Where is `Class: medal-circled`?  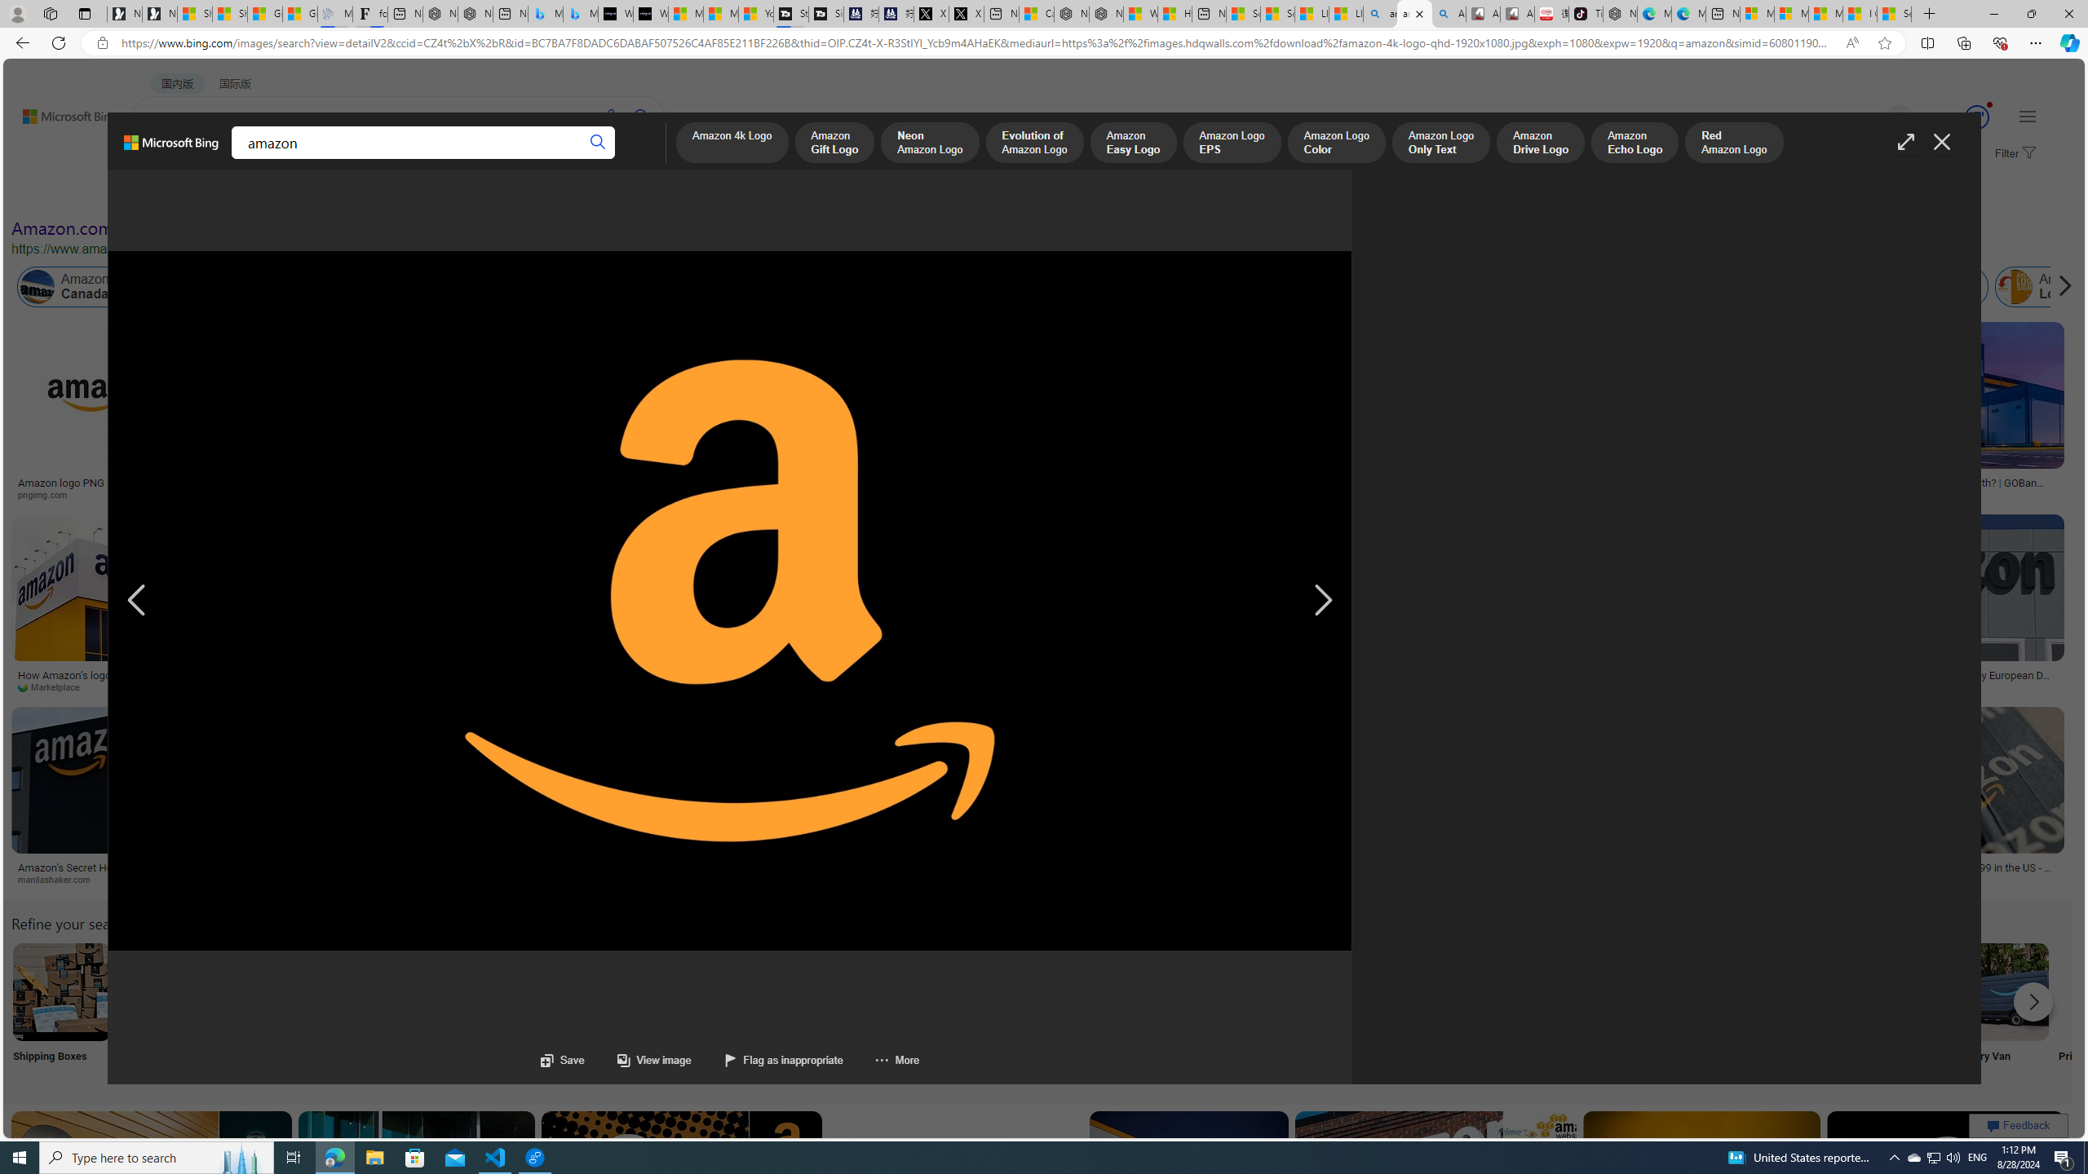 Class: medal-circled is located at coordinates (1977, 117).